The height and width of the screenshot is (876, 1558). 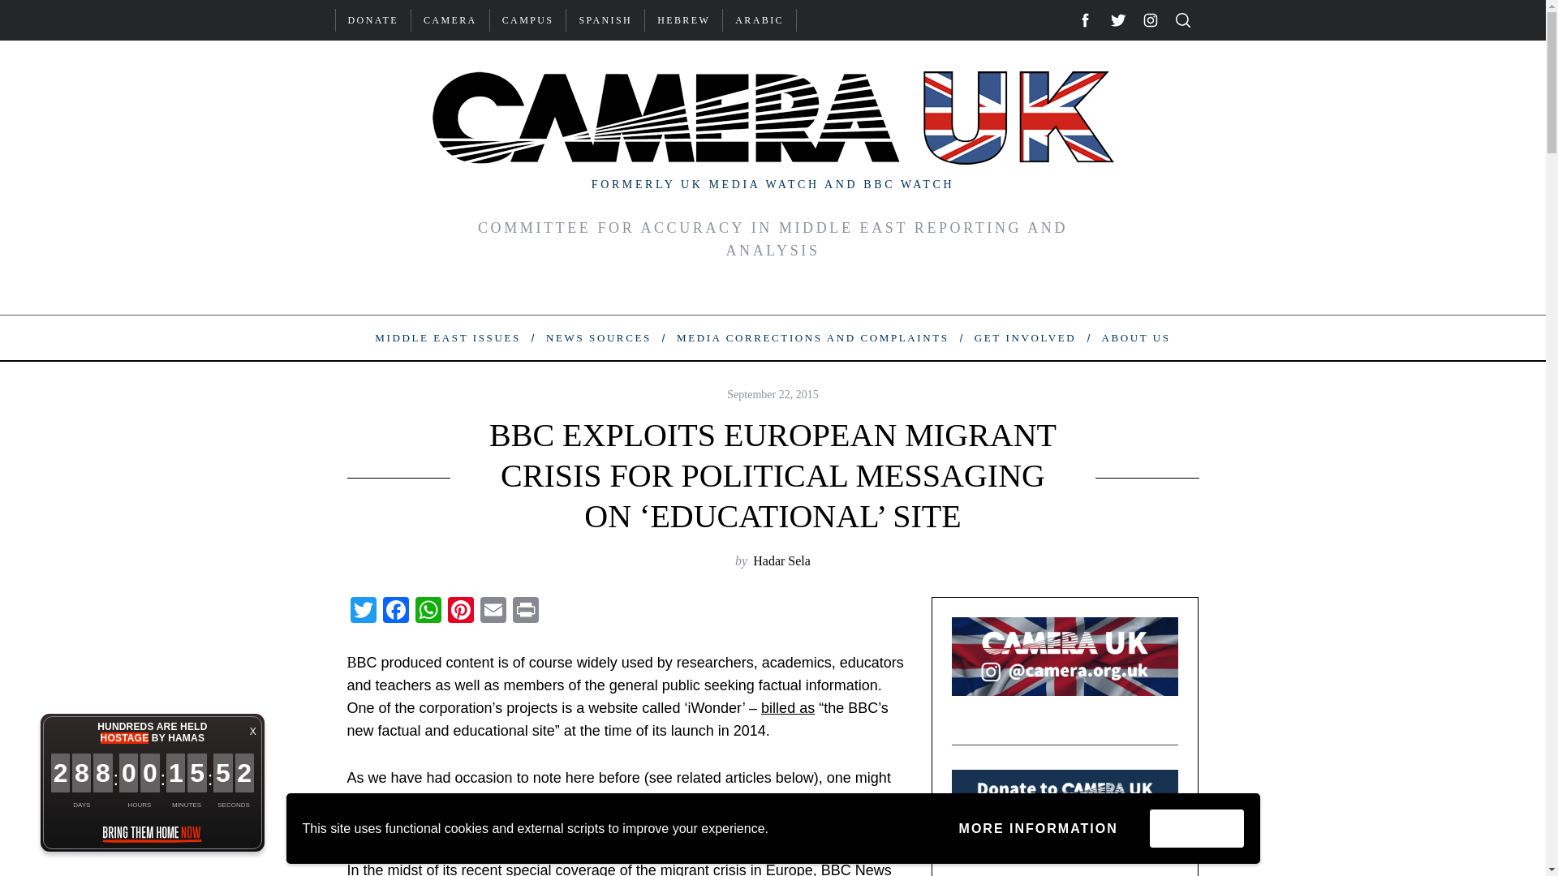 I want to click on HEBREW, so click(x=683, y=19).